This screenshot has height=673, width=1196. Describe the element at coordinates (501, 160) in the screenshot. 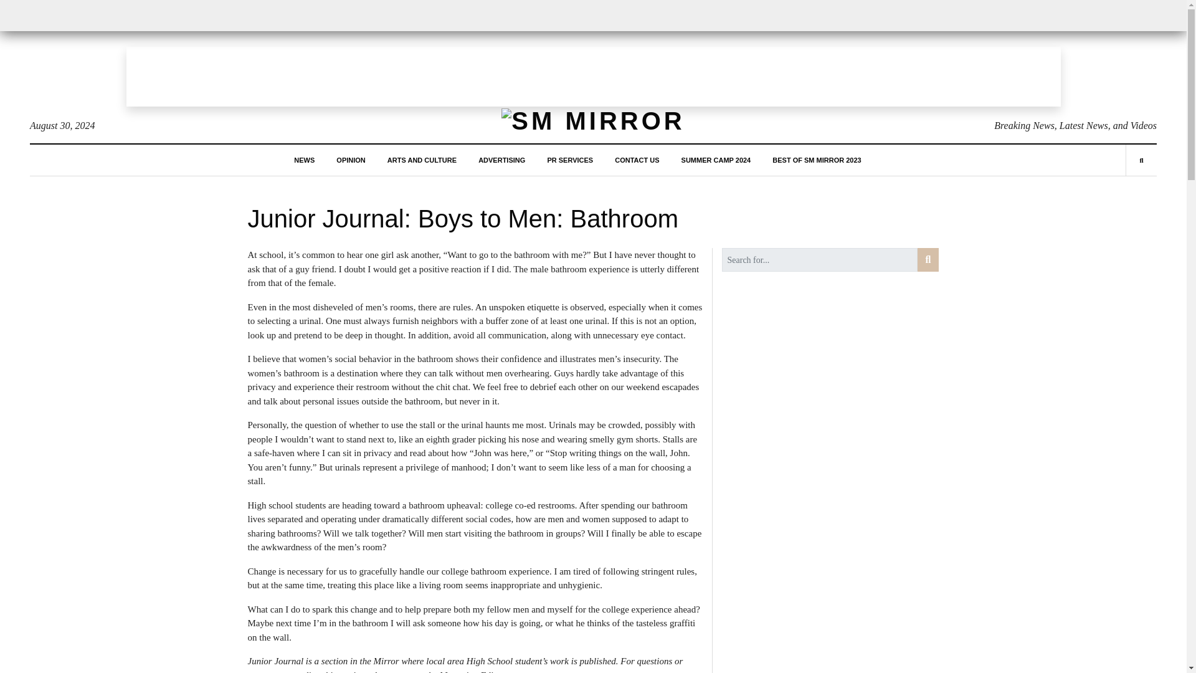

I see `ADVERTISING` at that location.